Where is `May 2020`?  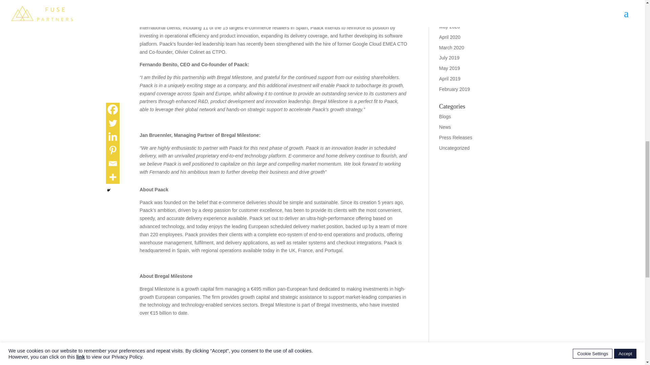 May 2020 is located at coordinates (449, 27).